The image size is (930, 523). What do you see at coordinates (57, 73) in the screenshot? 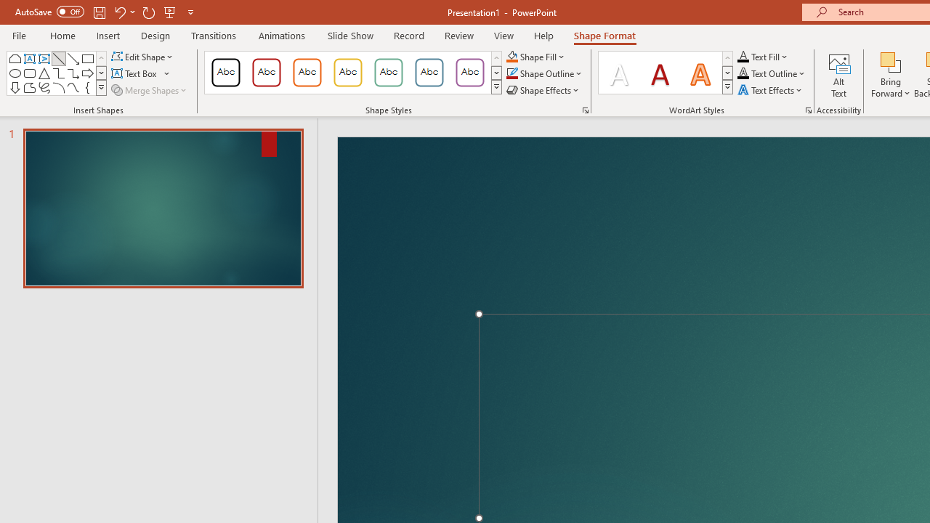
I see `AutomationID: ShapesInsertGallery` at bounding box center [57, 73].